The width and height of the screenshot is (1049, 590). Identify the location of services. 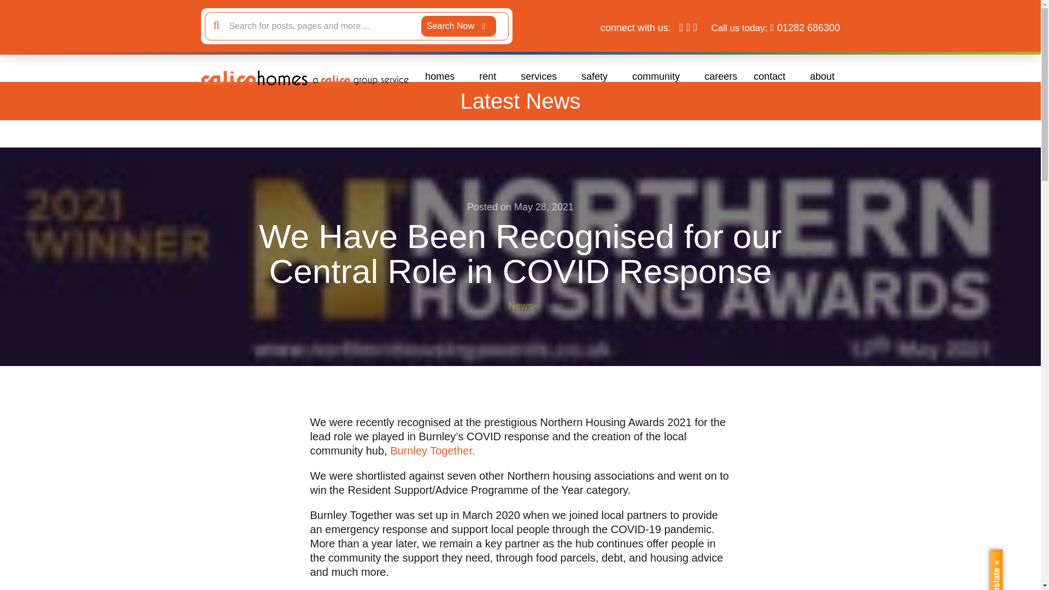
(543, 76).